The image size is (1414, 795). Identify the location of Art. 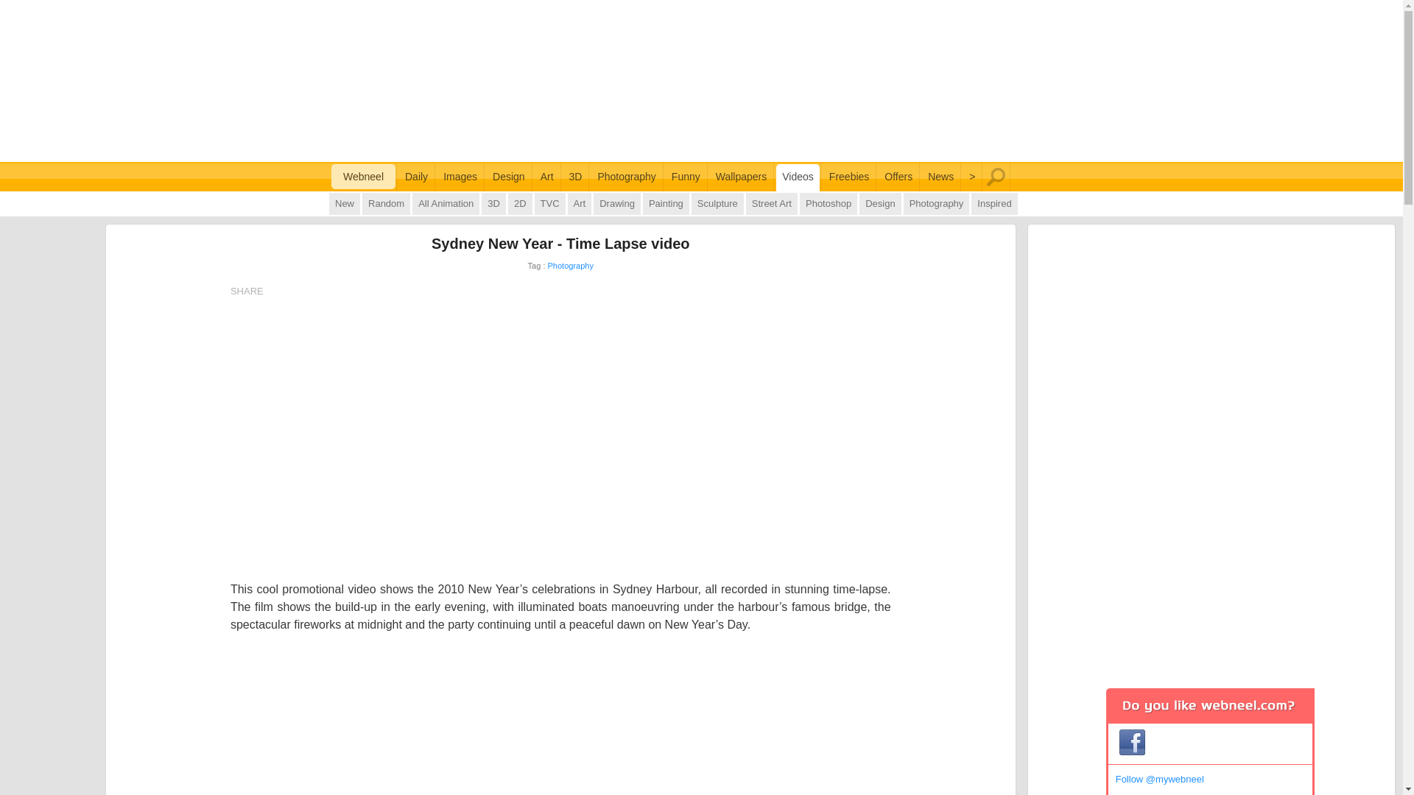
(546, 177).